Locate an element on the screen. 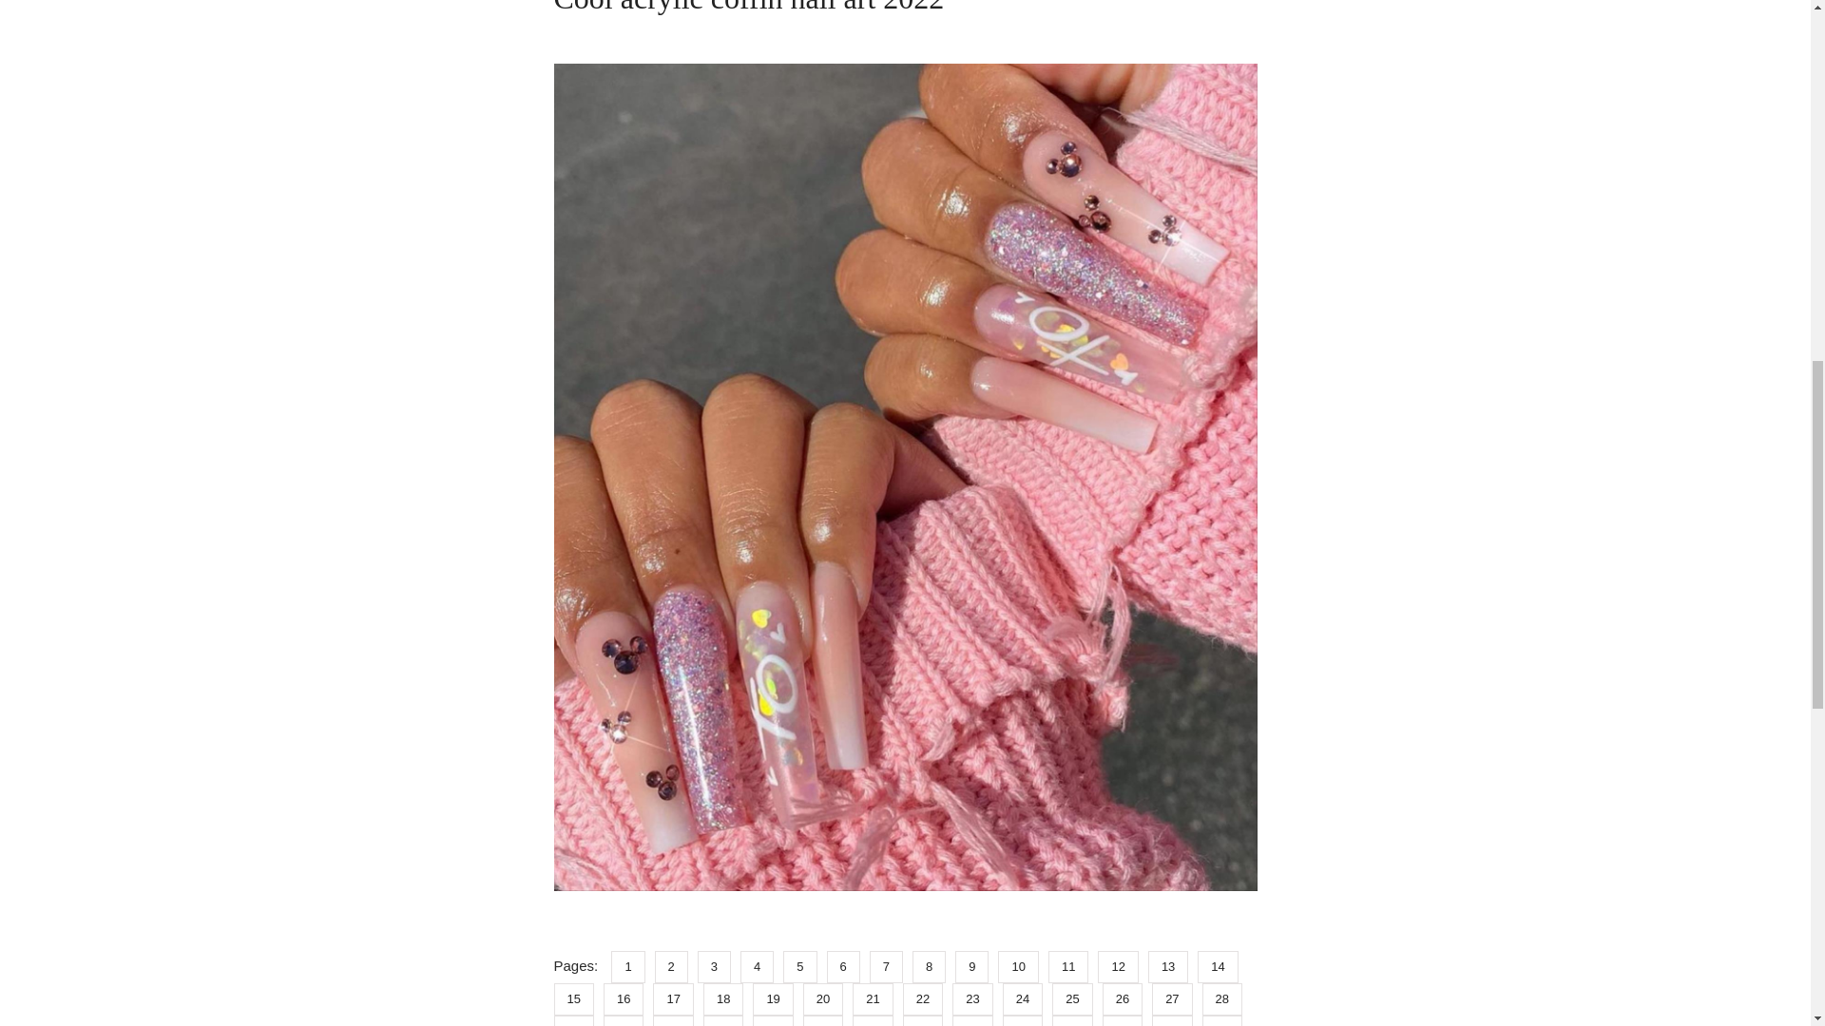 The height and width of the screenshot is (1026, 1825). 10 is located at coordinates (1023, 965).